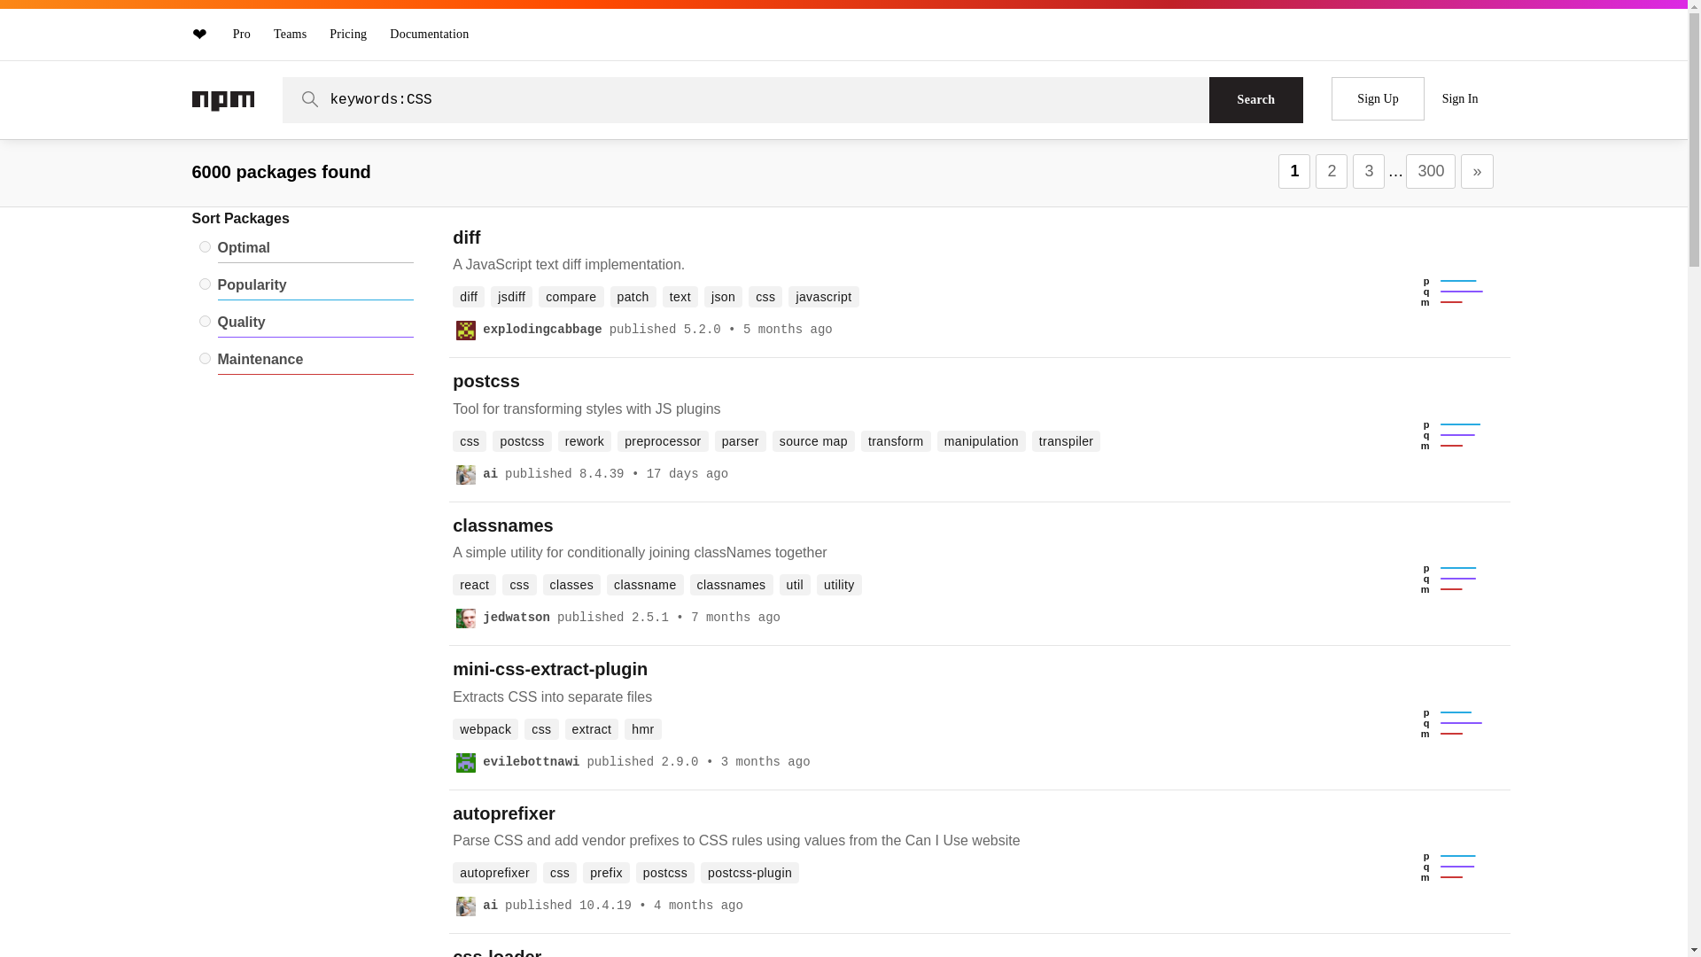  I want to click on keywords:CSS, so click(762, 99).